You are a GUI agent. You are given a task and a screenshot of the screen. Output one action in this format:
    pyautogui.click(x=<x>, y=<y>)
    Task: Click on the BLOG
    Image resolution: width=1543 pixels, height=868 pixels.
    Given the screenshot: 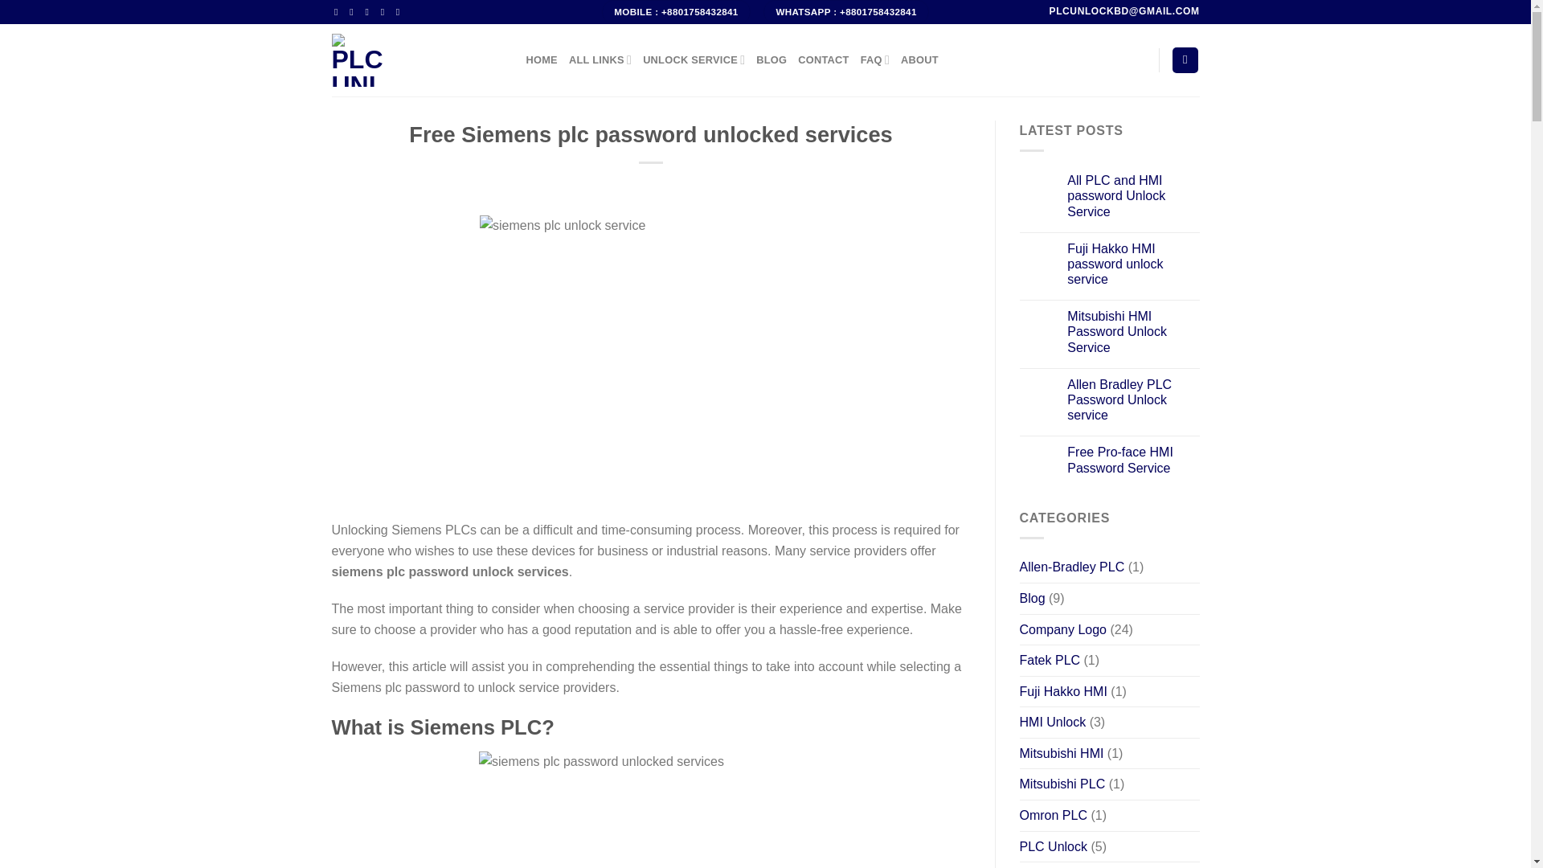 What is the action you would take?
    pyautogui.click(x=771, y=60)
    